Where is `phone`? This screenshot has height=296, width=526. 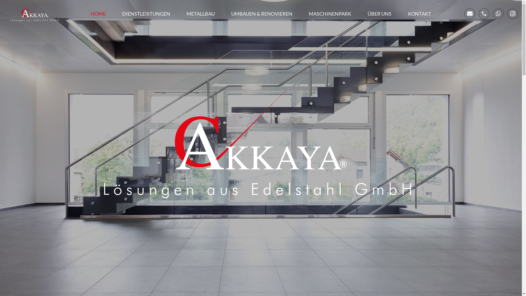 phone is located at coordinates (484, 14).